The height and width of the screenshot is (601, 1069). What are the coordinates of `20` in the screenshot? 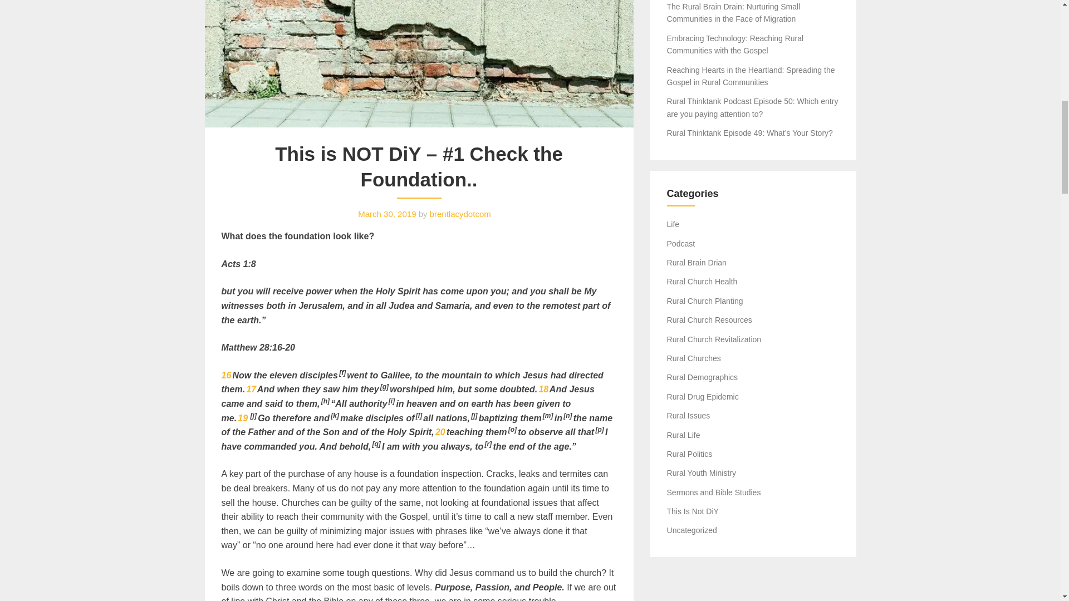 It's located at (440, 432).